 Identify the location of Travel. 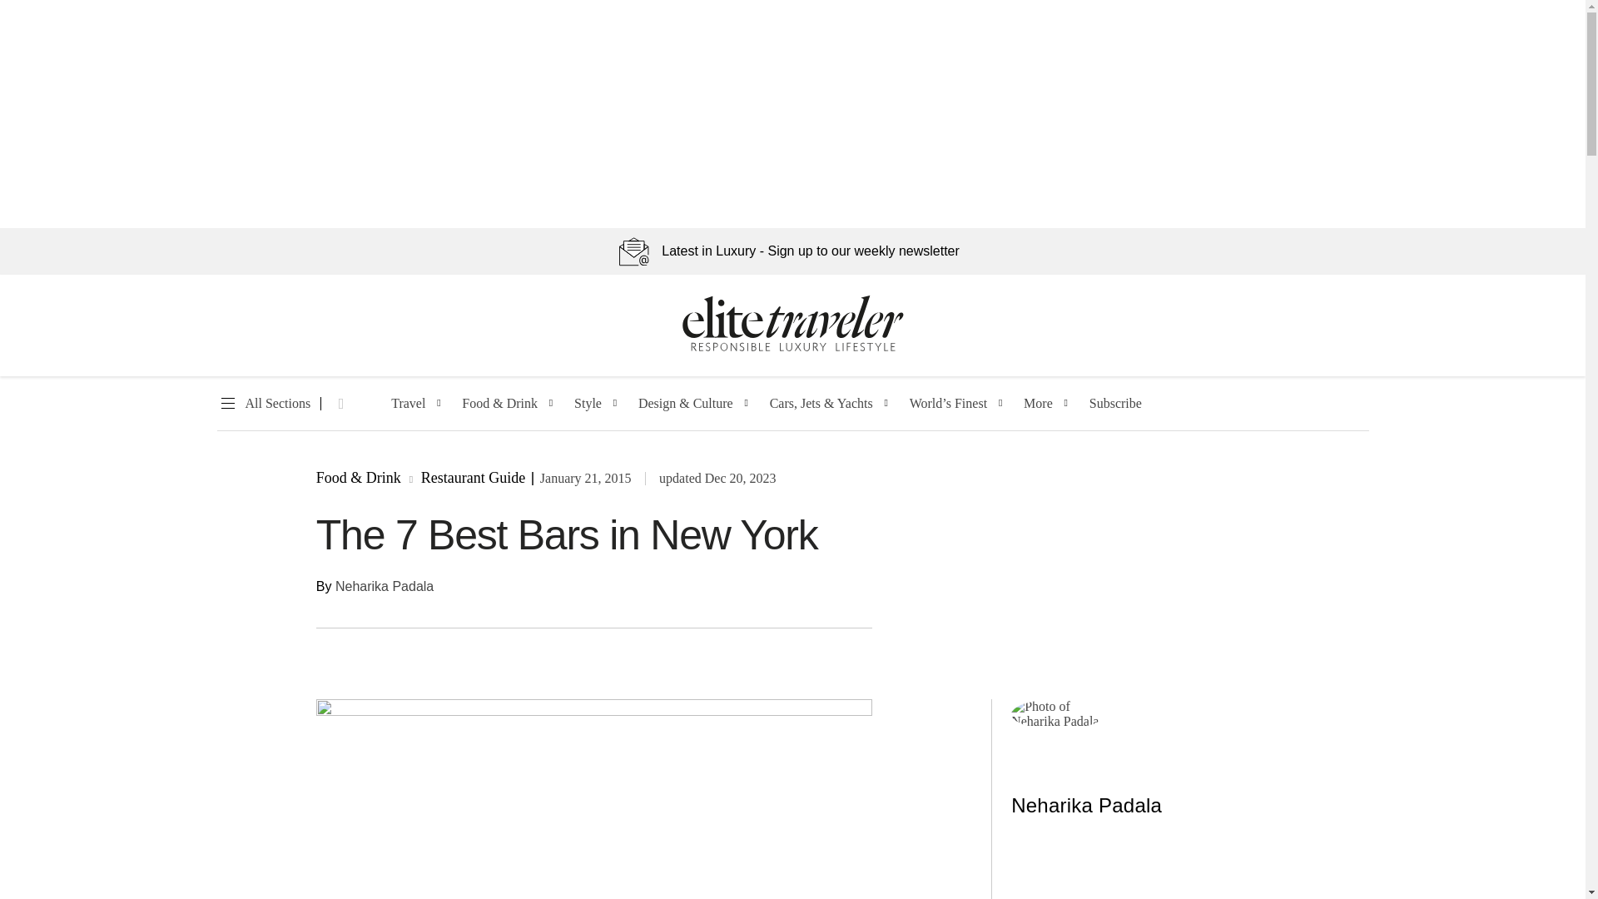
(408, 404).